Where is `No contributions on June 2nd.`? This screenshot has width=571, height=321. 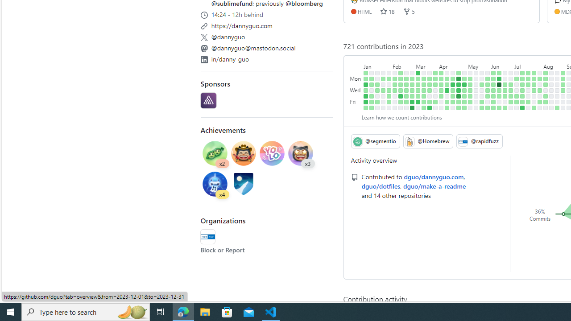 No contributions on June 2nd. is located at coordinates (488, 102).